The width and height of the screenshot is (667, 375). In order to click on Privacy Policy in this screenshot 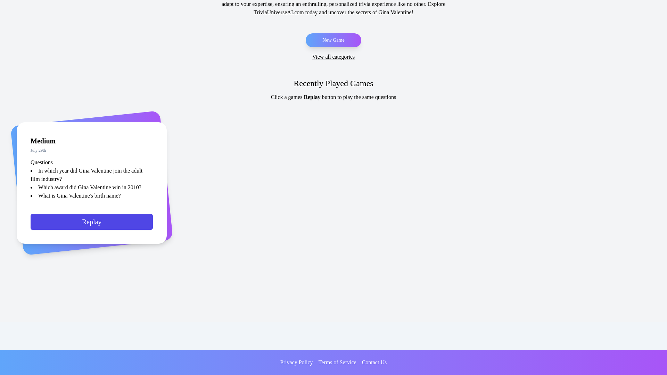, I will do `click(296, 362)`.